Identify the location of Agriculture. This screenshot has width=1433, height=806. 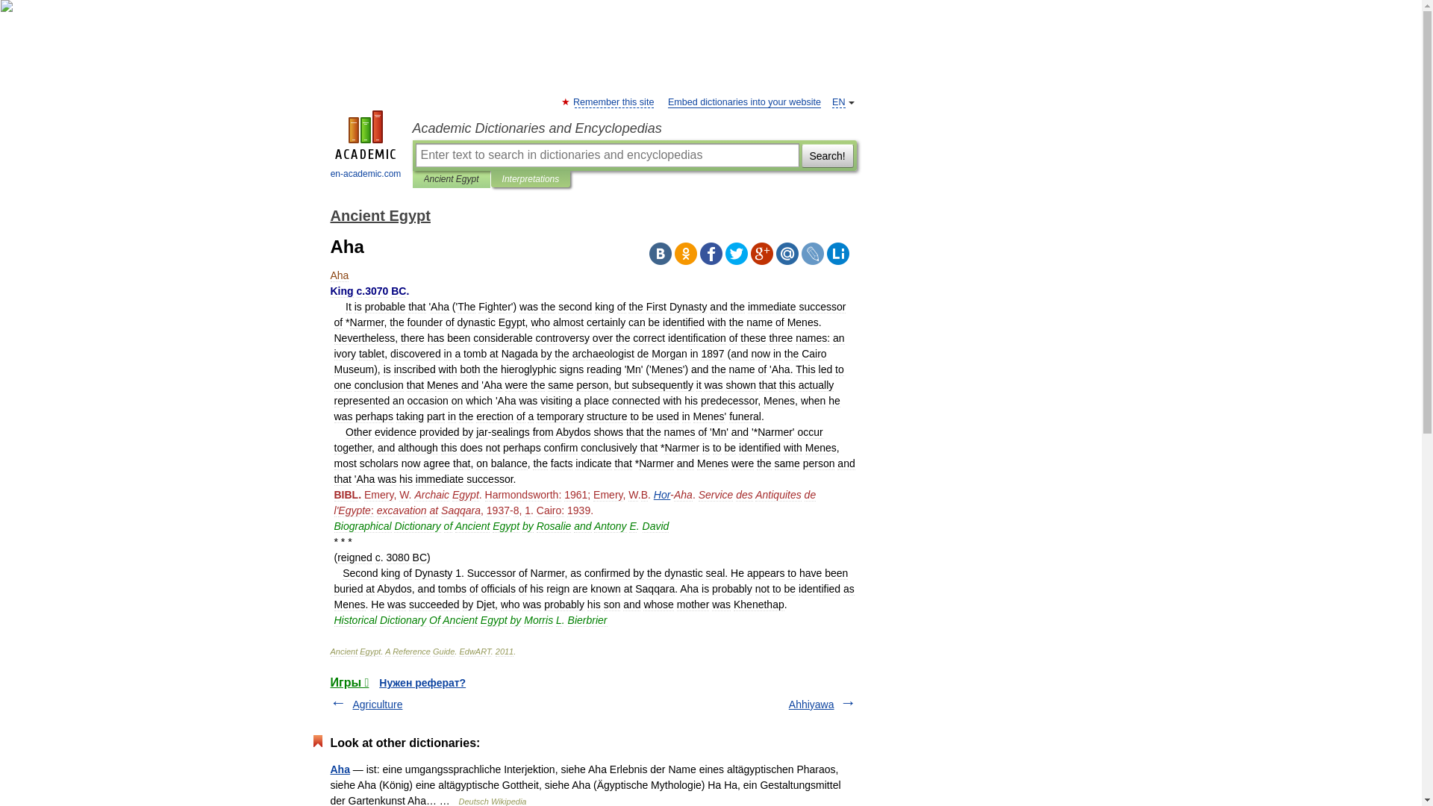
(378, 705).